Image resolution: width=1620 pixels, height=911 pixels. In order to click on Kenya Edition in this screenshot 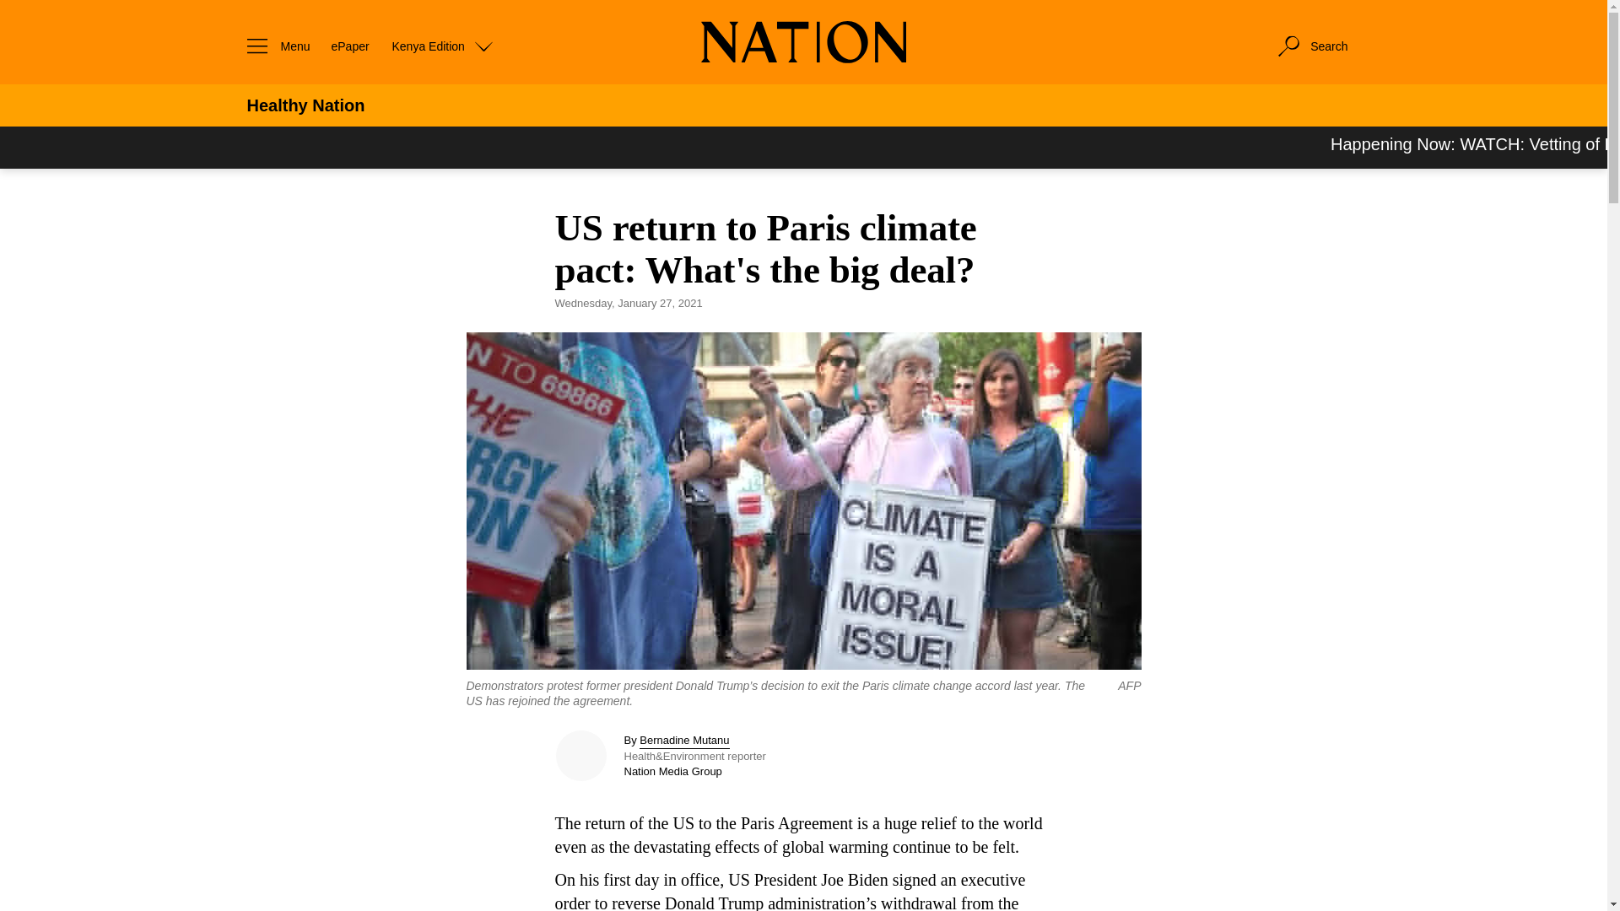, I will do `click(442, 46)`.